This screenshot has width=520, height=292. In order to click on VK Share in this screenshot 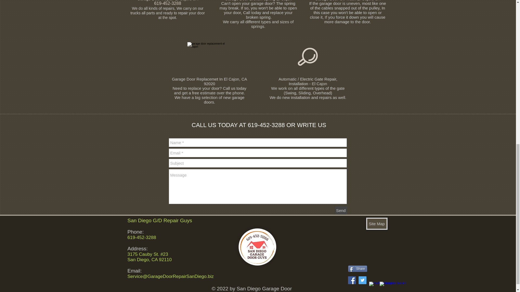, I will do `click(362, 260)`.